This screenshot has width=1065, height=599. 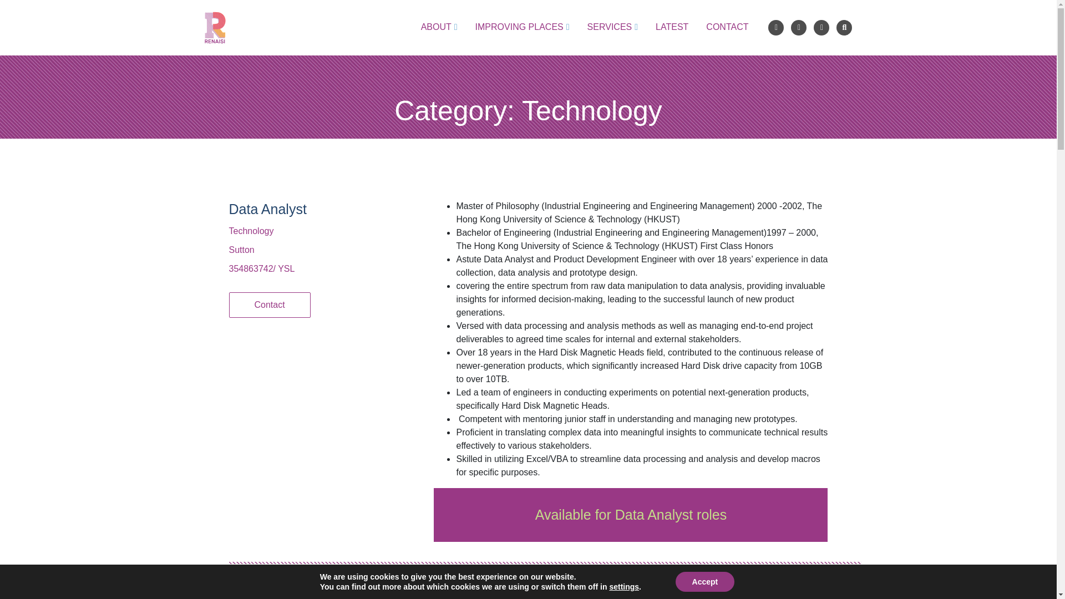 I want to click on IMPROVING PLACES, so click(x=523, y=27).